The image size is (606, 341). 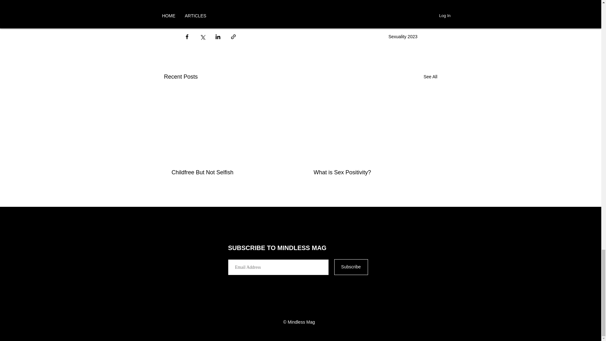 I want to click on islam says about homosexuality, so click(x=274, y=13).